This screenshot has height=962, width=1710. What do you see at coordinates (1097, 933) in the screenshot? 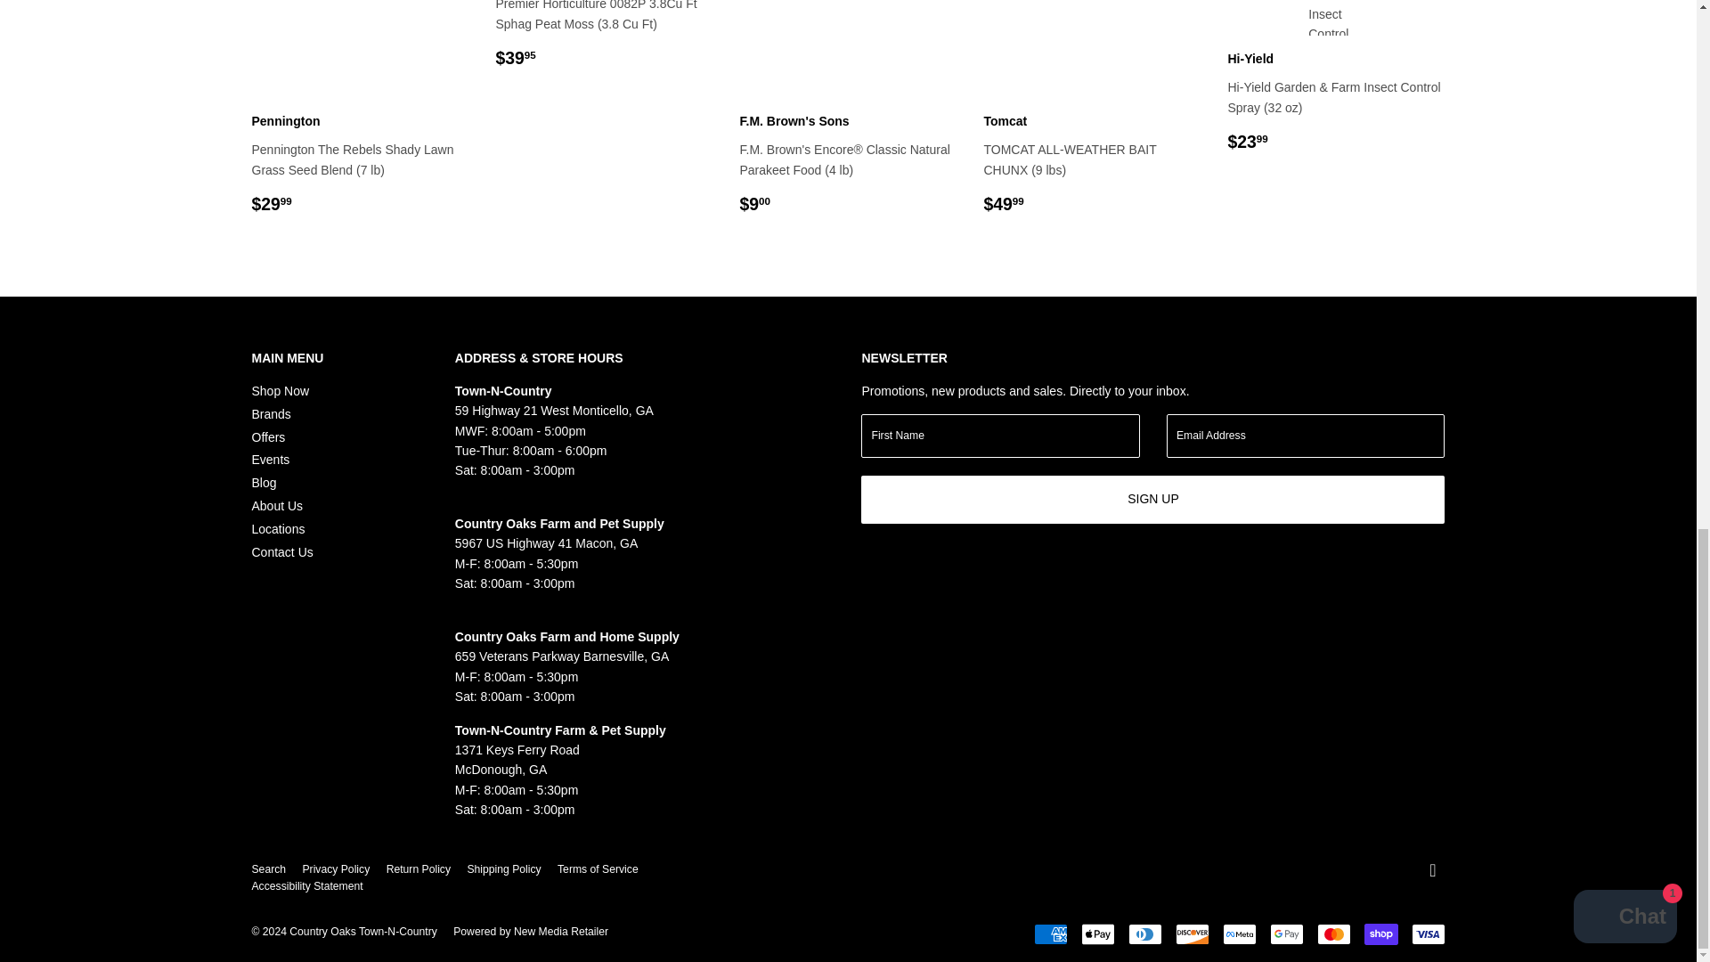
I see `Apple Pay` at bounding box center [1097, 933].